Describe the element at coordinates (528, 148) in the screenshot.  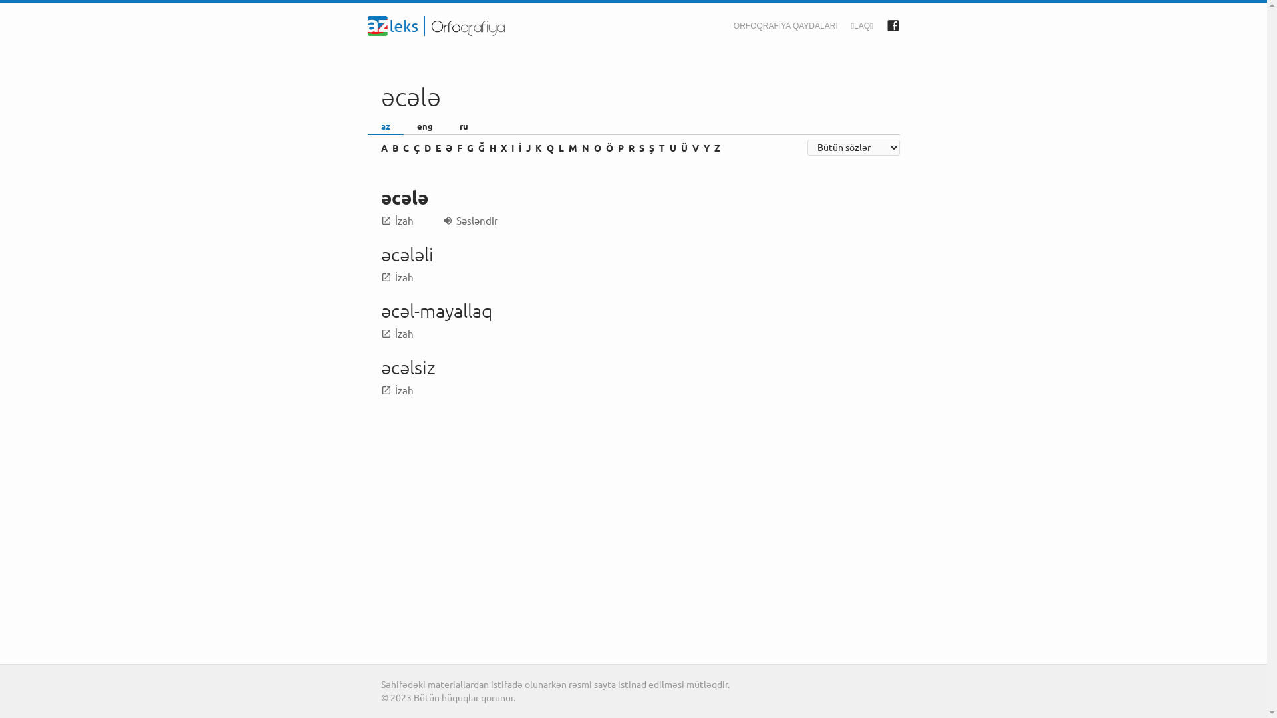
I see `J` at that location.